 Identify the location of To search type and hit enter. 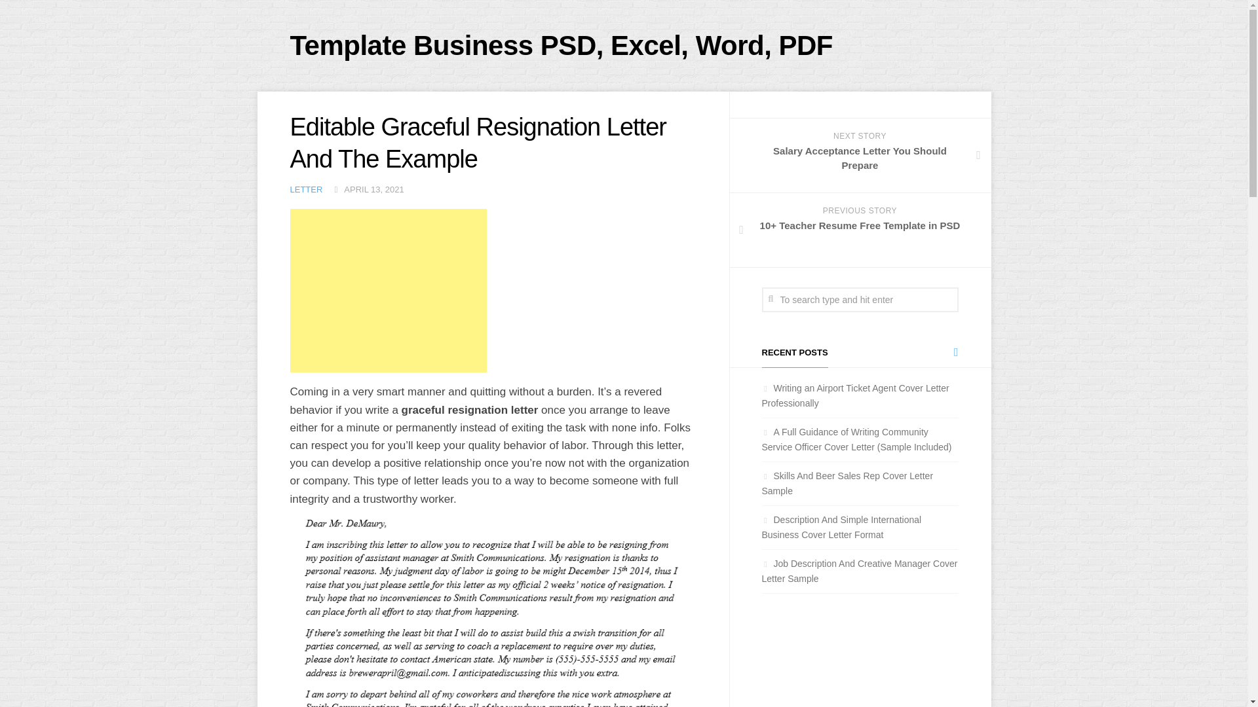
(859, 300).